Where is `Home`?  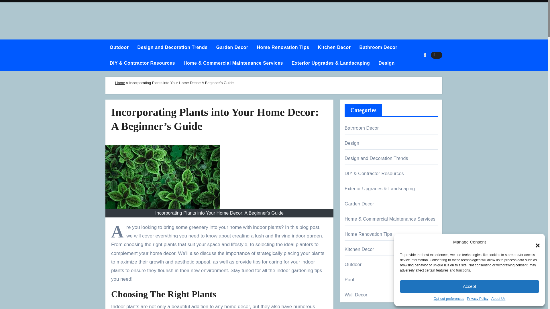
Home is located at coordinates (120, 83).